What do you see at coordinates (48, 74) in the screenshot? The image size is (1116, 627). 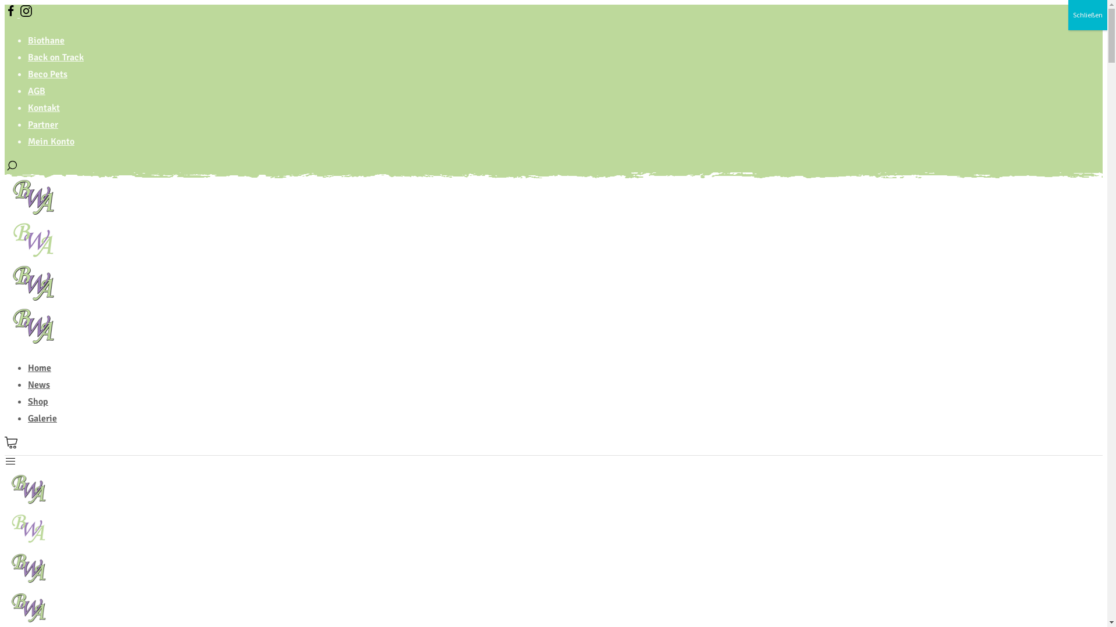 I see `Beco Pets` at bounding box center [48, 74].